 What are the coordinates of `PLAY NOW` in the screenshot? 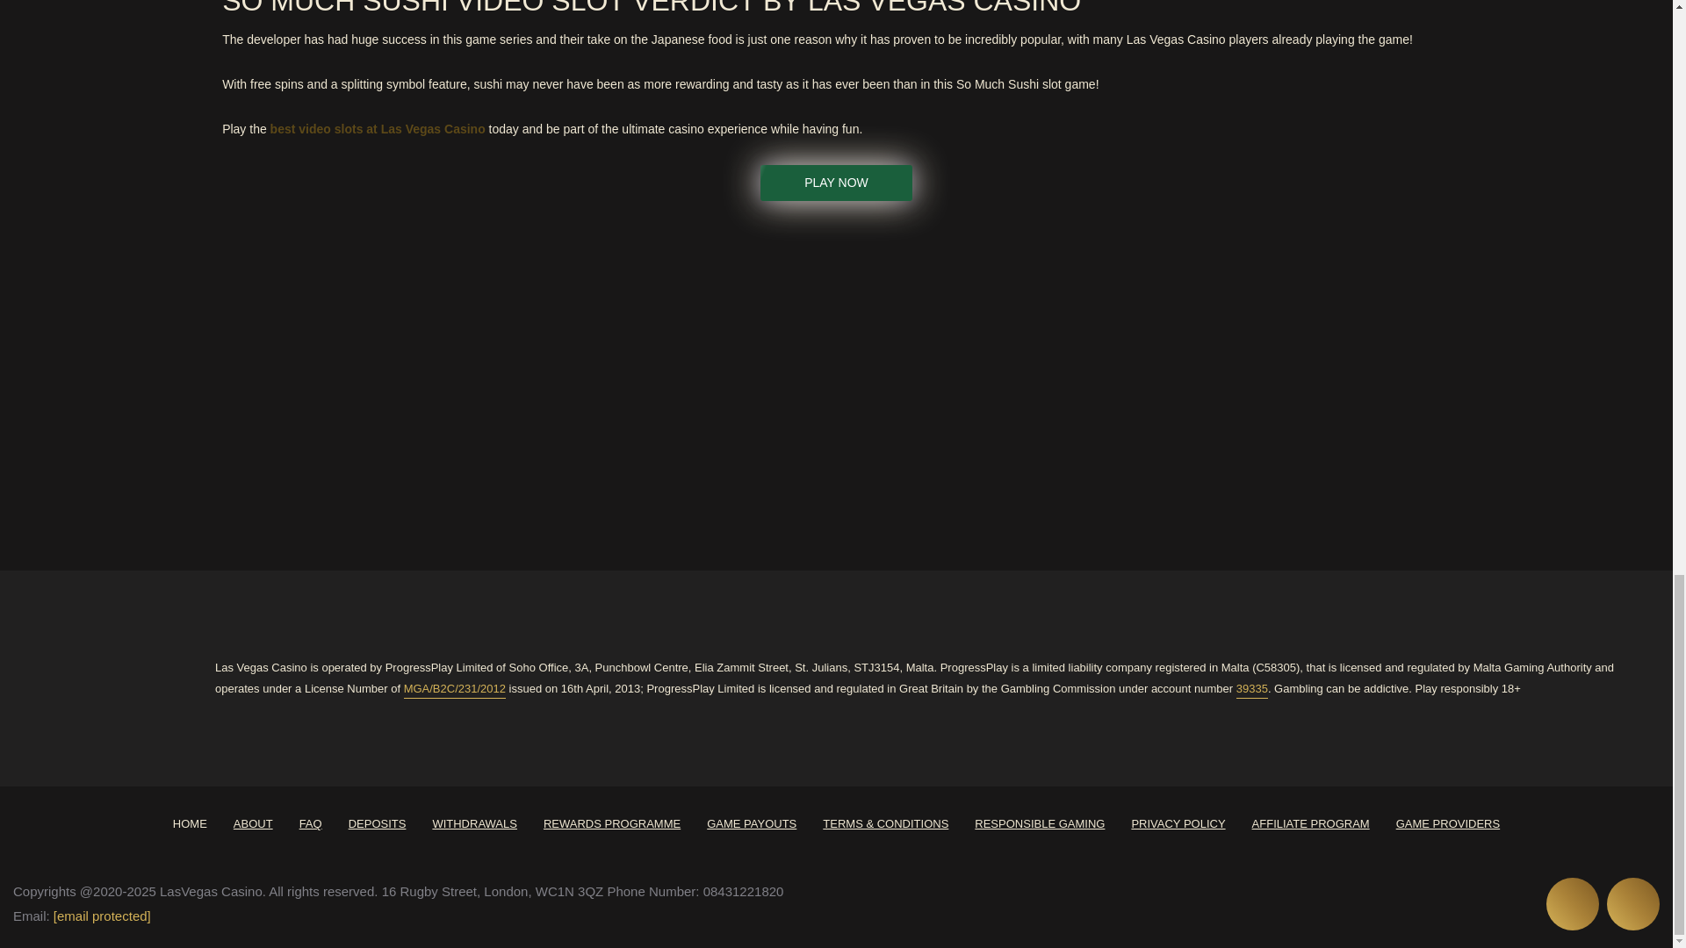 It's located at (836, 183).